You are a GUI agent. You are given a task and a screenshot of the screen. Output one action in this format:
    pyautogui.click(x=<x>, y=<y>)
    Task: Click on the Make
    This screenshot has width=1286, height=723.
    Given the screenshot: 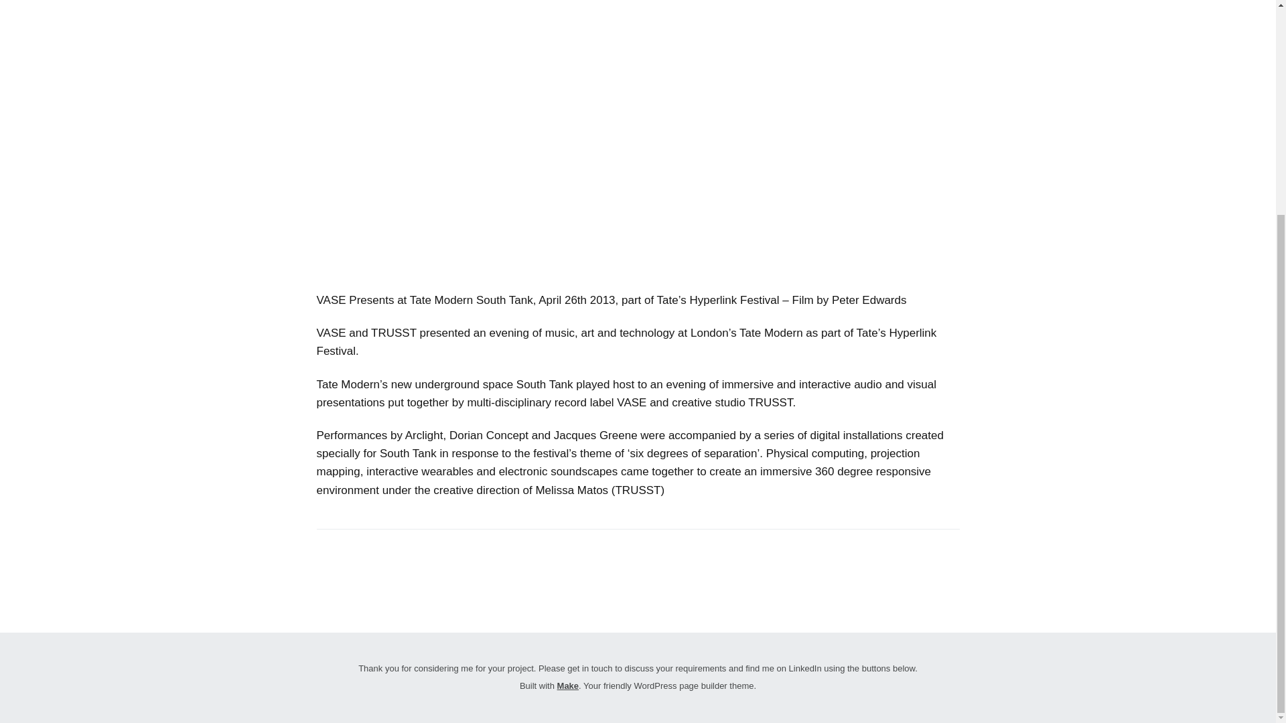 What is the action you would take?
    pyautogui.click(x=568, y=686)
    